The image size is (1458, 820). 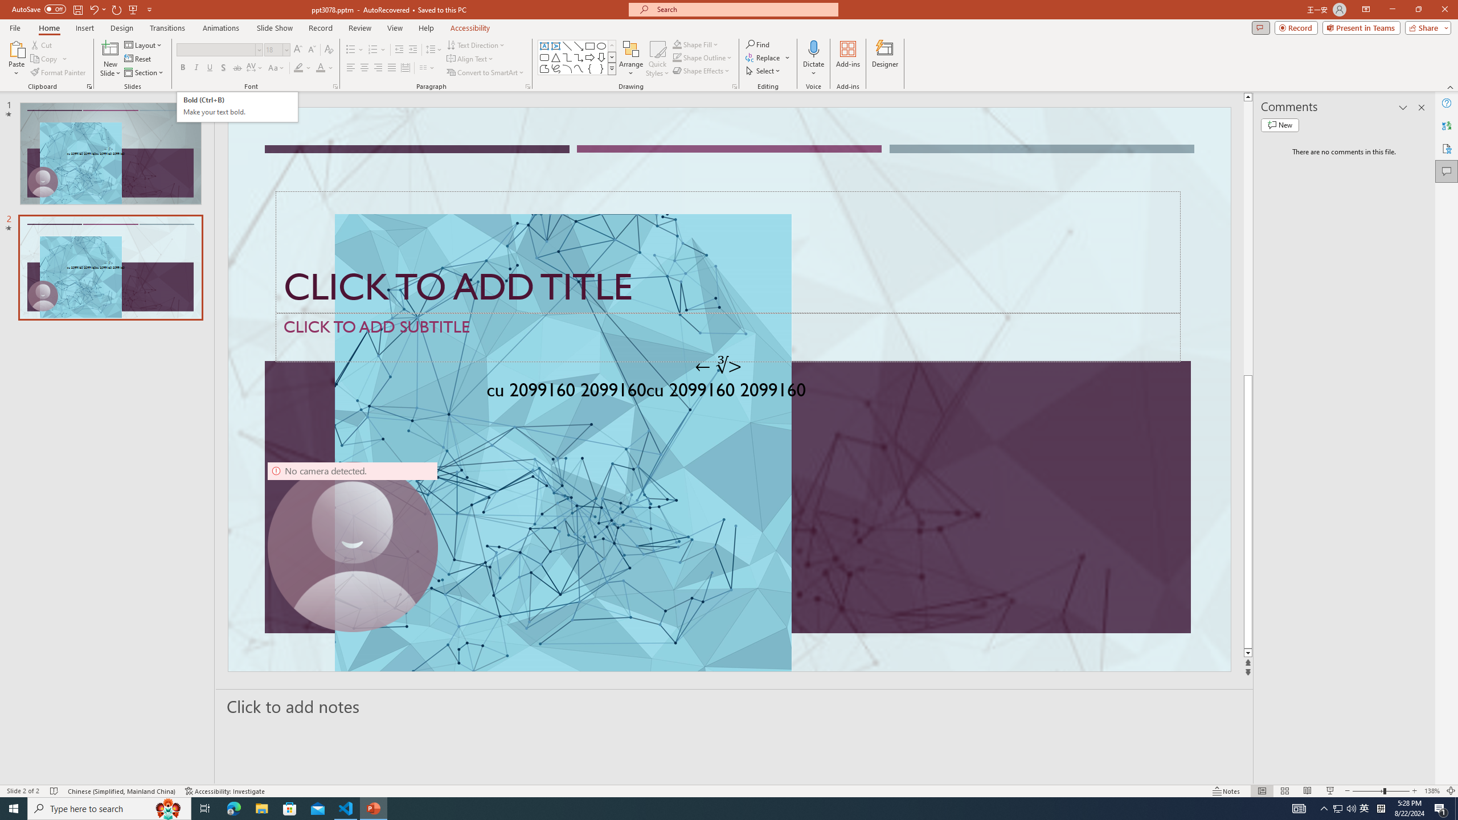 What do you see at coordinates (601, 46) in the screenshot?
I see `Oval` at bounding box center [601, 46].